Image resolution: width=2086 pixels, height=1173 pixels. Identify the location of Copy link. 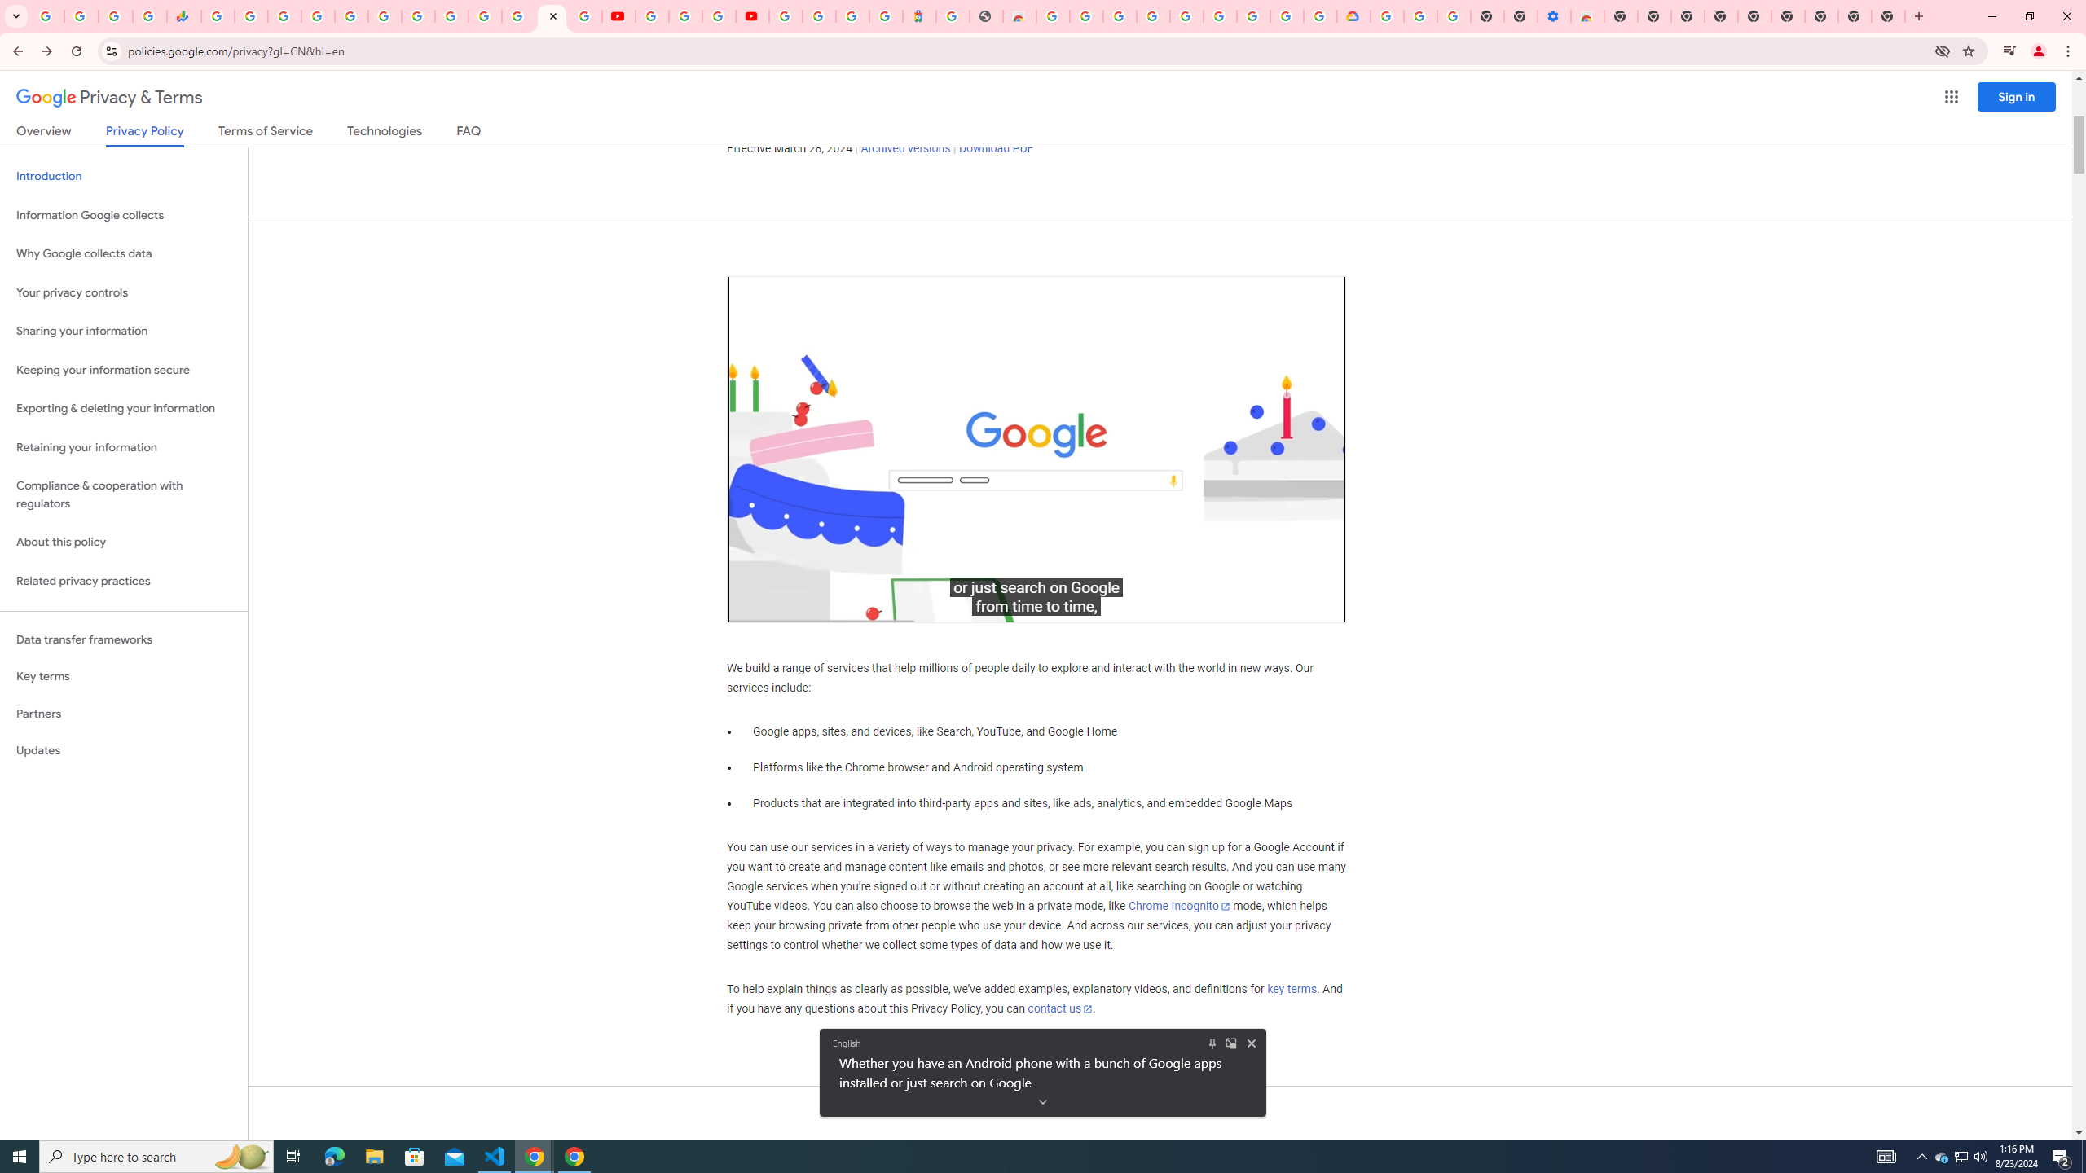
(1304, 301).